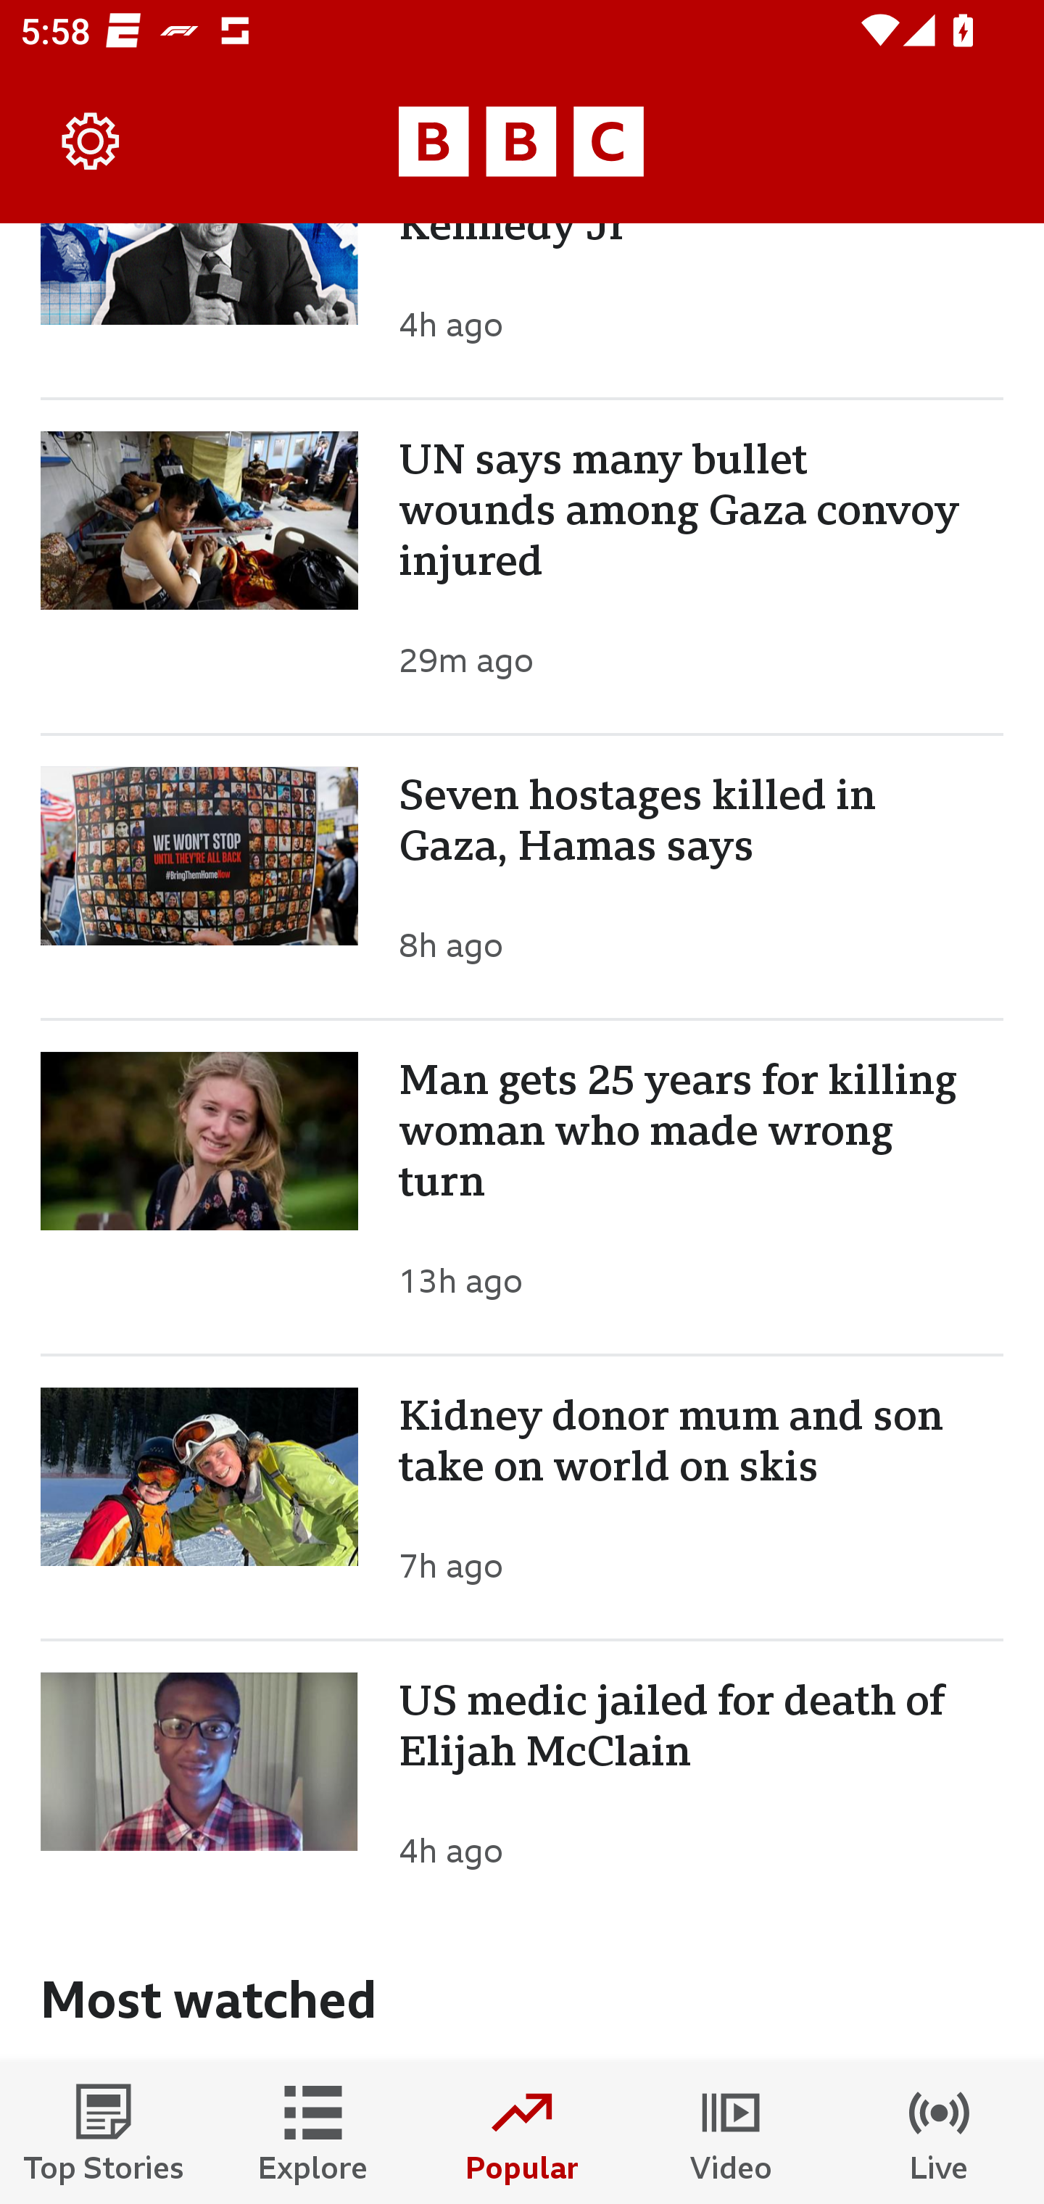  What do you see at coordinates (91, 142) in the screenshot?
I see `Settings` at bounding box center [91, 142].